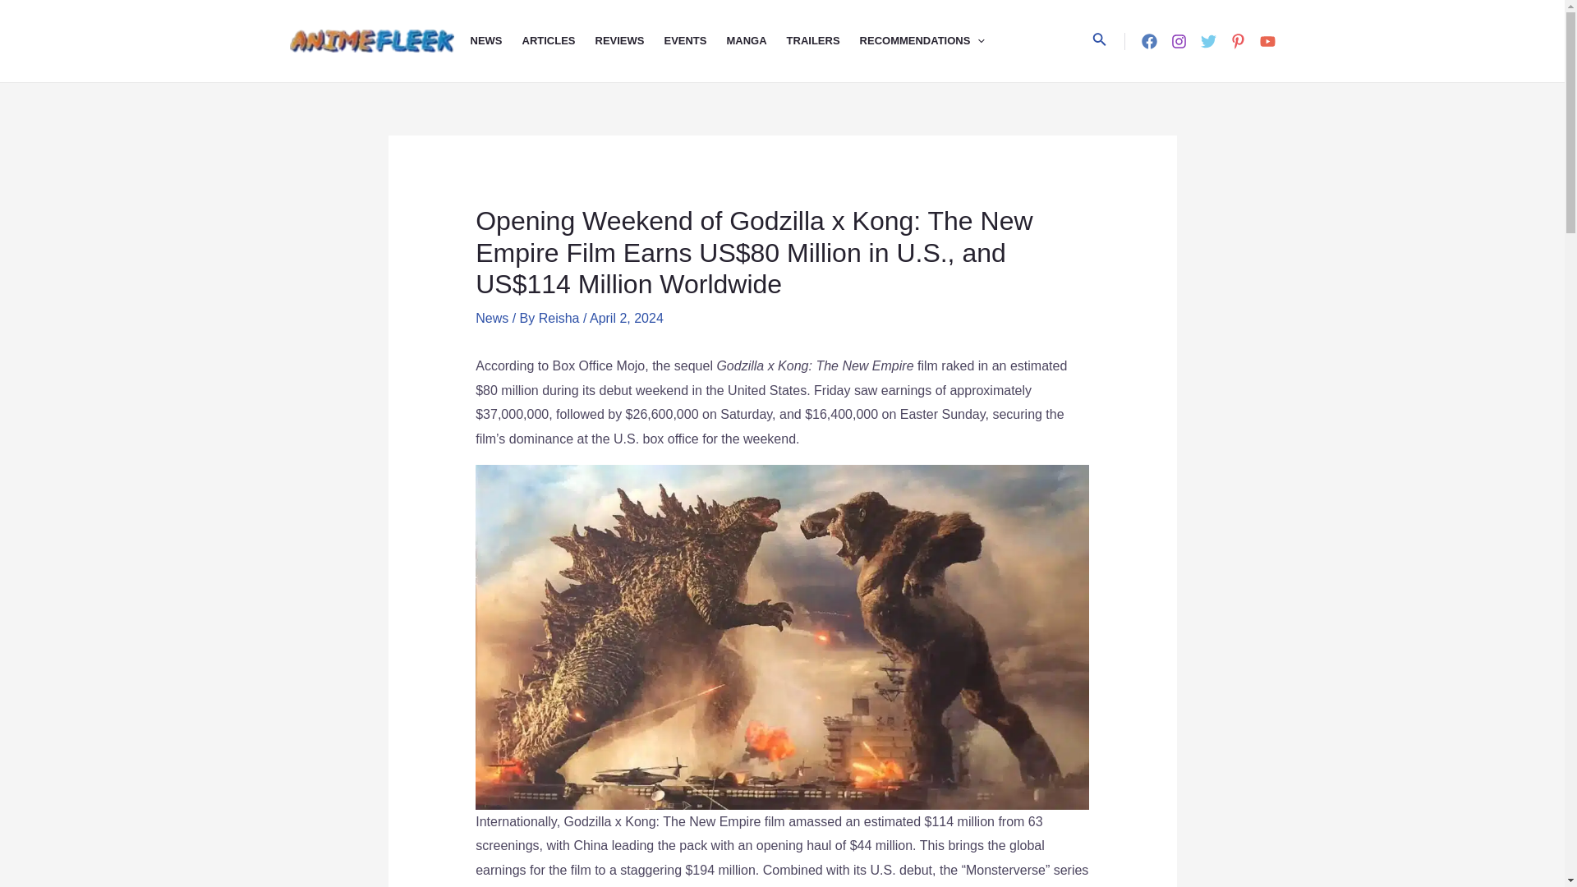 This screenshot has width=1577, height=887. Describe the element at coordinates (559, 41) in the screenshot. I see `ARTICLES` at that location.